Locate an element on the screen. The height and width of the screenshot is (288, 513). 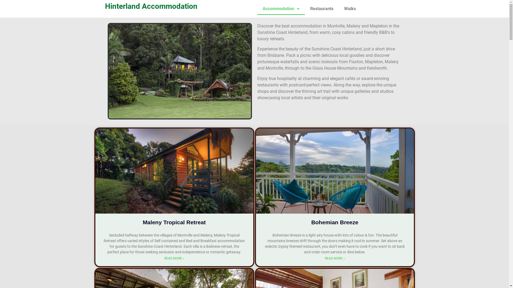
Maleny Tropical Retreat is located at coordinates (174, 222).